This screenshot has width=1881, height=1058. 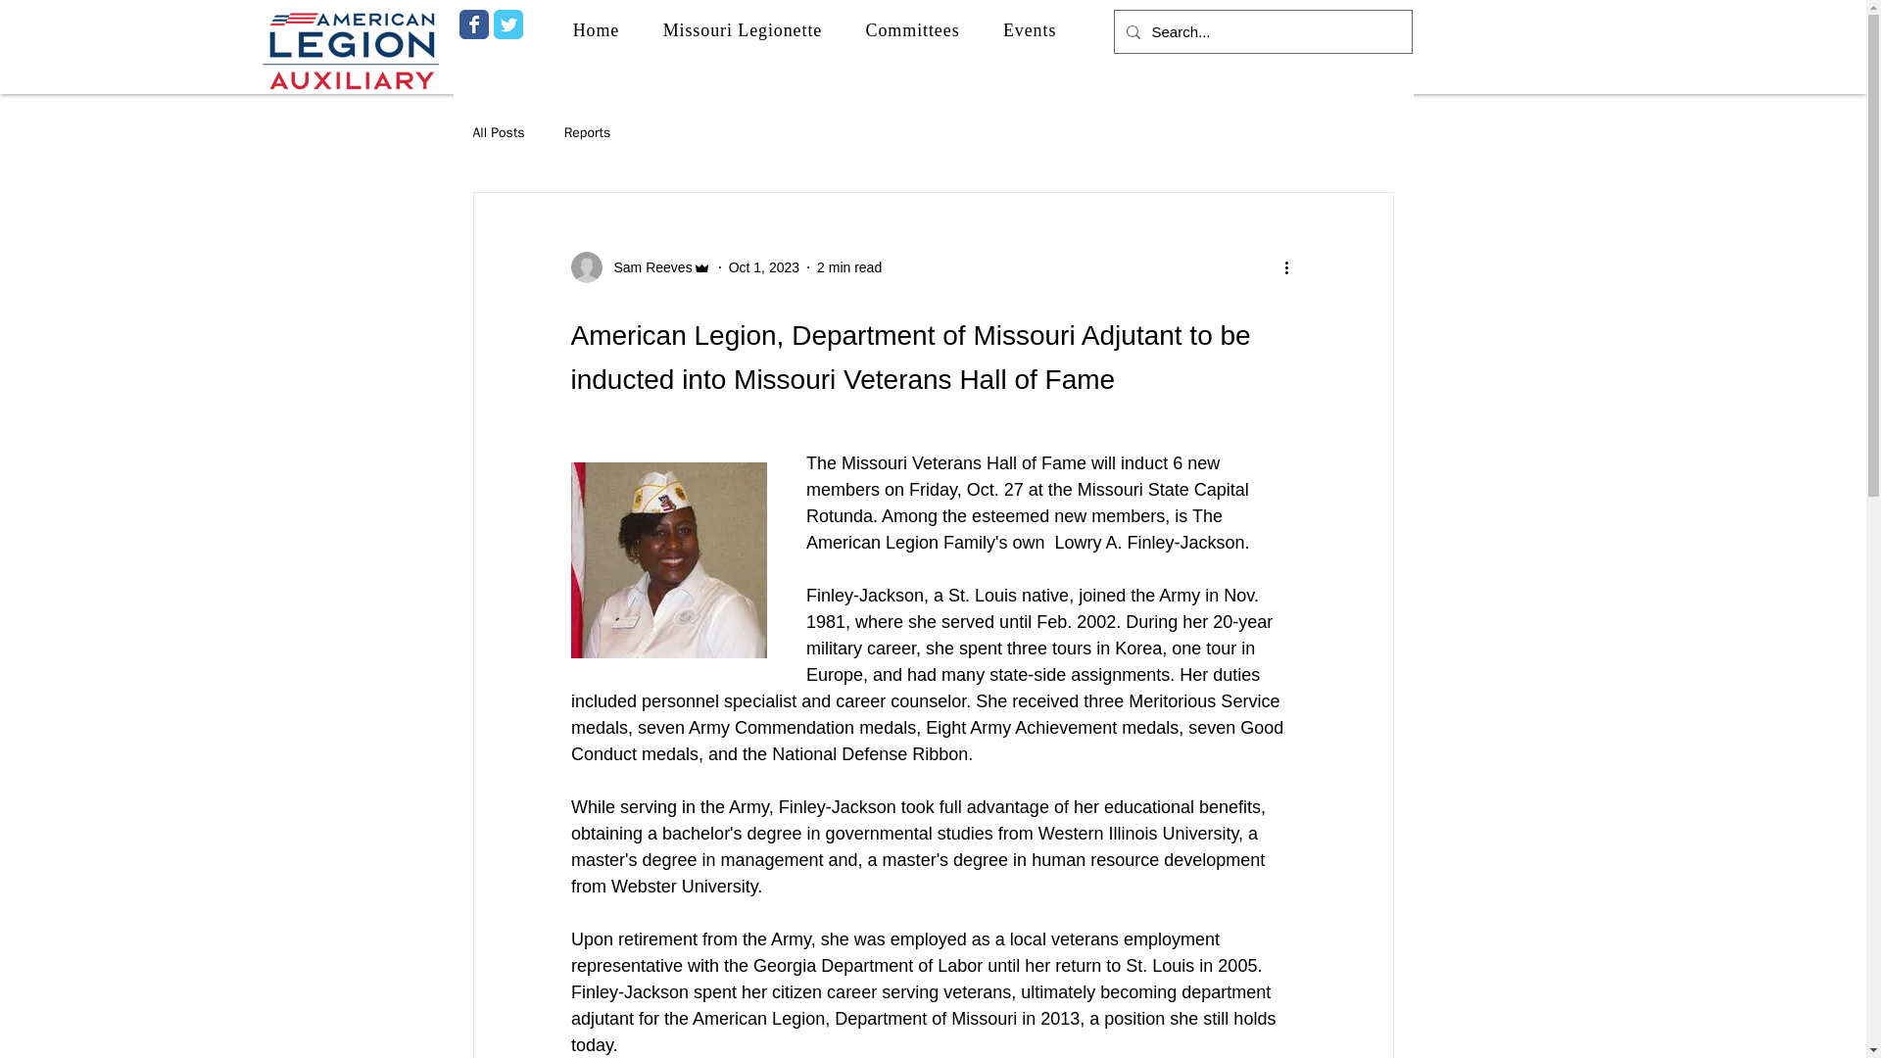 What do you see at coordinates (742, 29) in the screenshot?
I see `Missouri Legionette` at bounding box center [742, 29].